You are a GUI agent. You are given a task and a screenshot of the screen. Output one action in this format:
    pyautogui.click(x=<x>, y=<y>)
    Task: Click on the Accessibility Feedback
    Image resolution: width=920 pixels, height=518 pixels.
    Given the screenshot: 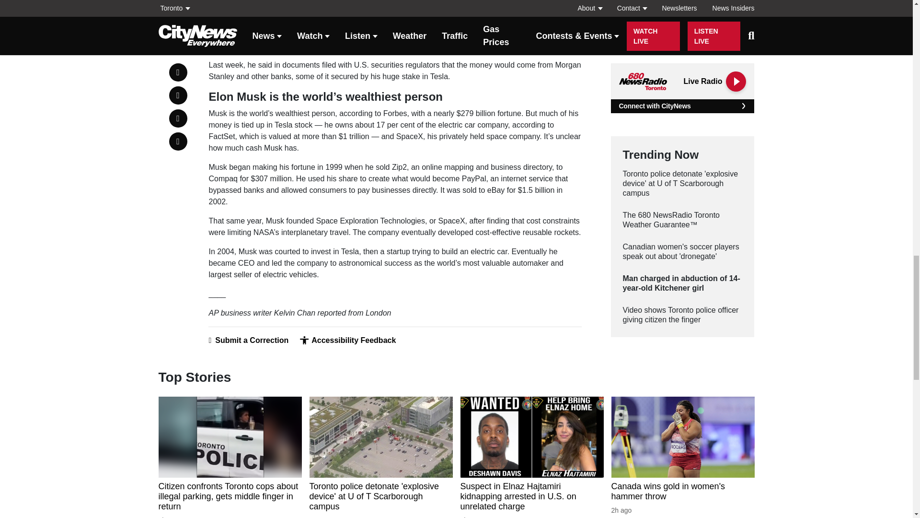 What is the action you would take?
    pyautogui.click(x=347, y=340)
    